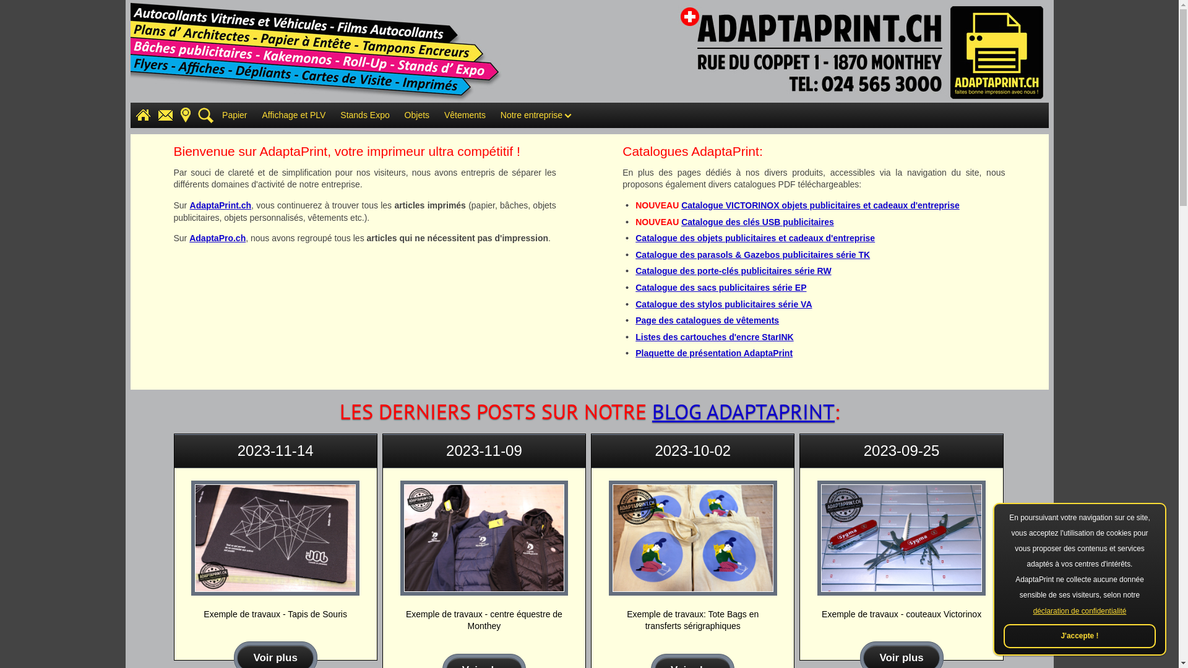 The image size is (1188, 668). I want to click on Affichage et PLV, so click(293, 115).